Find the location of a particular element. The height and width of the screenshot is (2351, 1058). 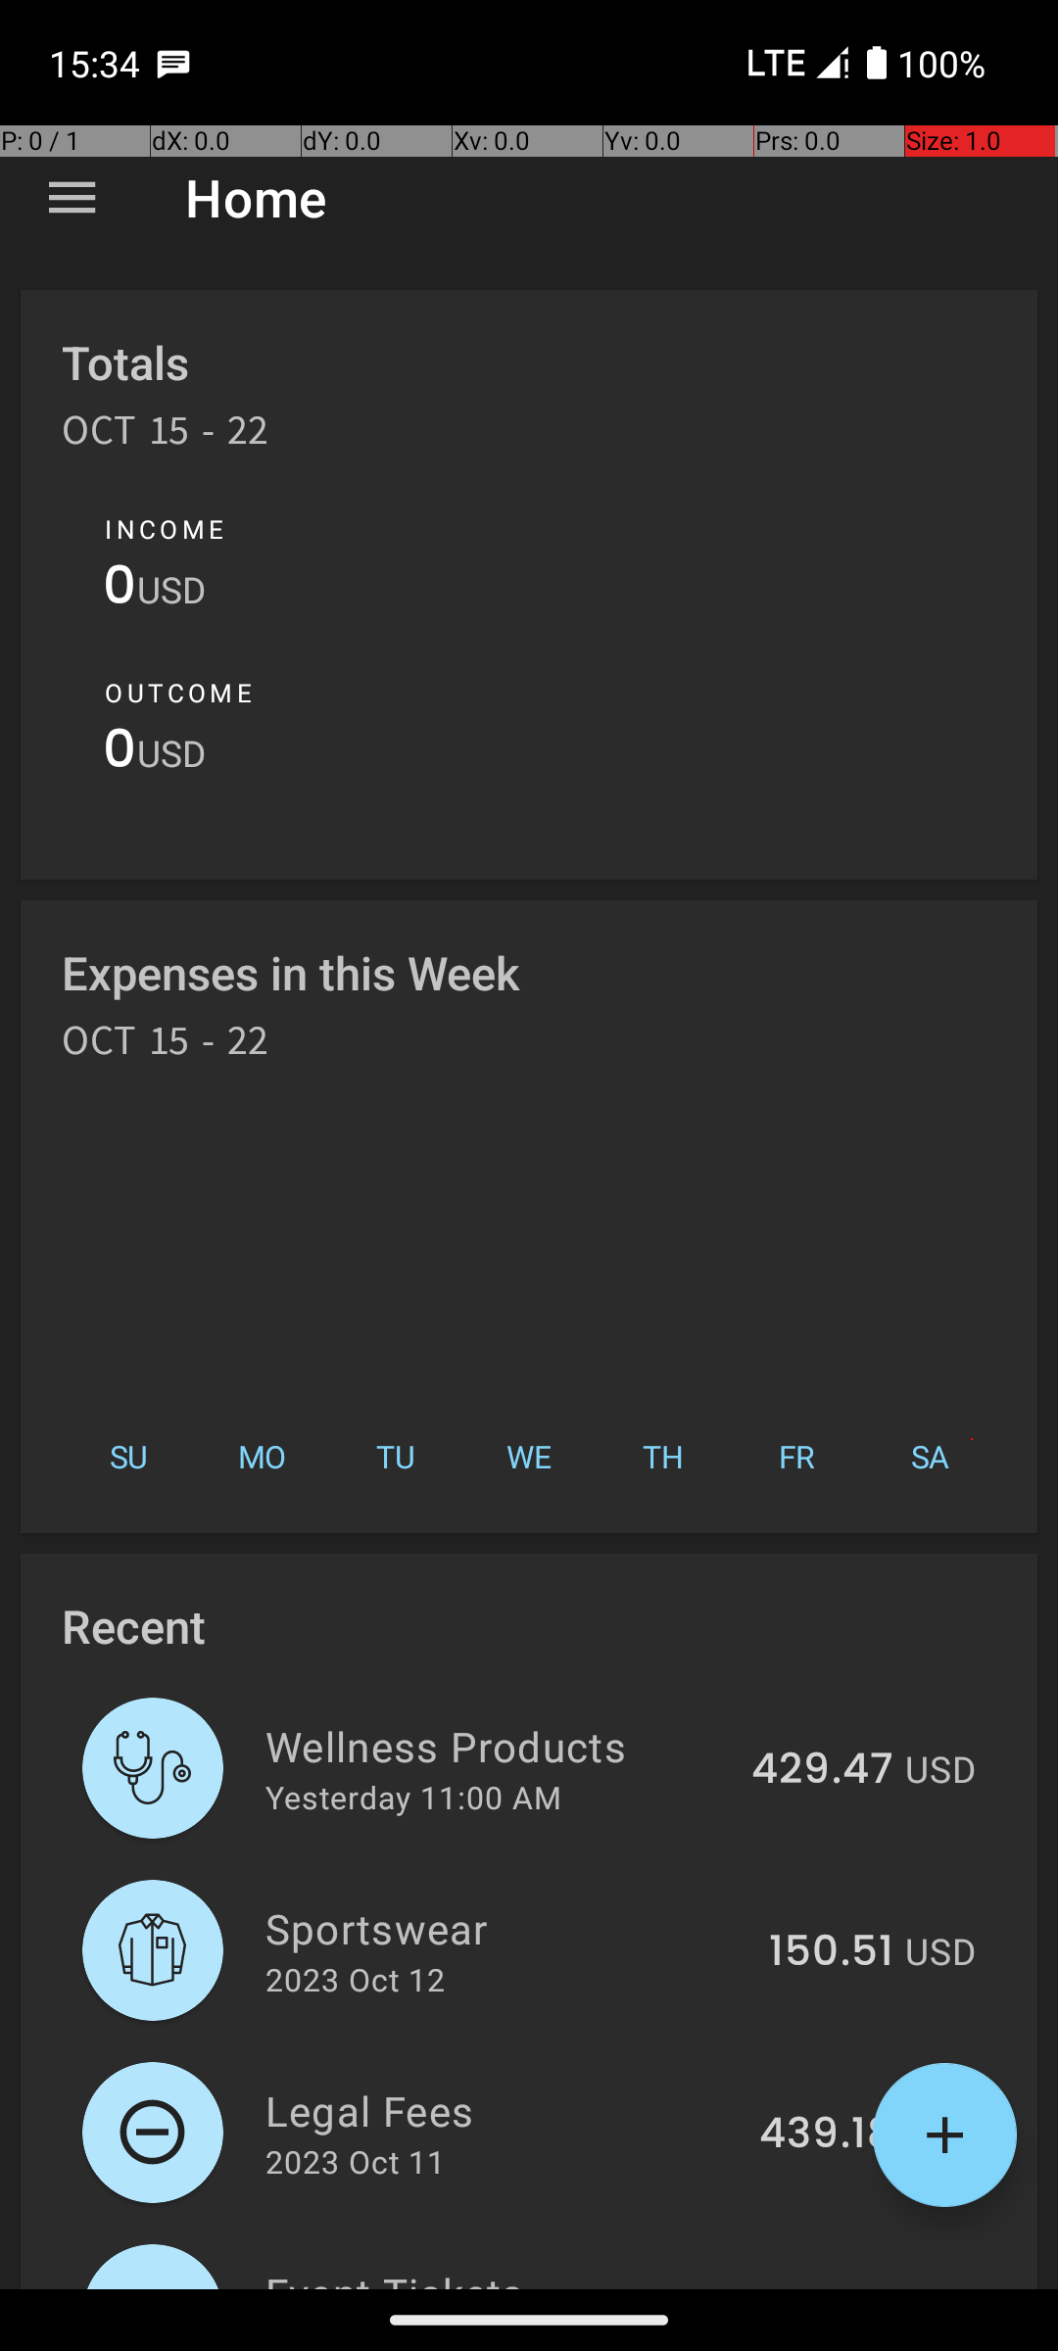

Wellness Products is located at coordinates (498, 1746).